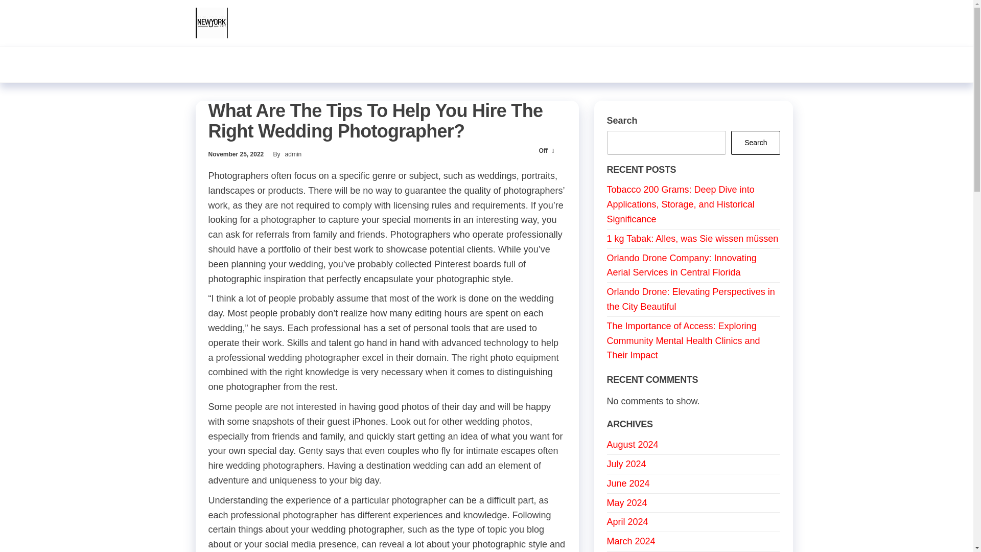 This screenshot has height=552, width=981. What do you see at coordinates (633, 445) in the screenshot?
I see `August 2024` at bounding box center [633, 445].